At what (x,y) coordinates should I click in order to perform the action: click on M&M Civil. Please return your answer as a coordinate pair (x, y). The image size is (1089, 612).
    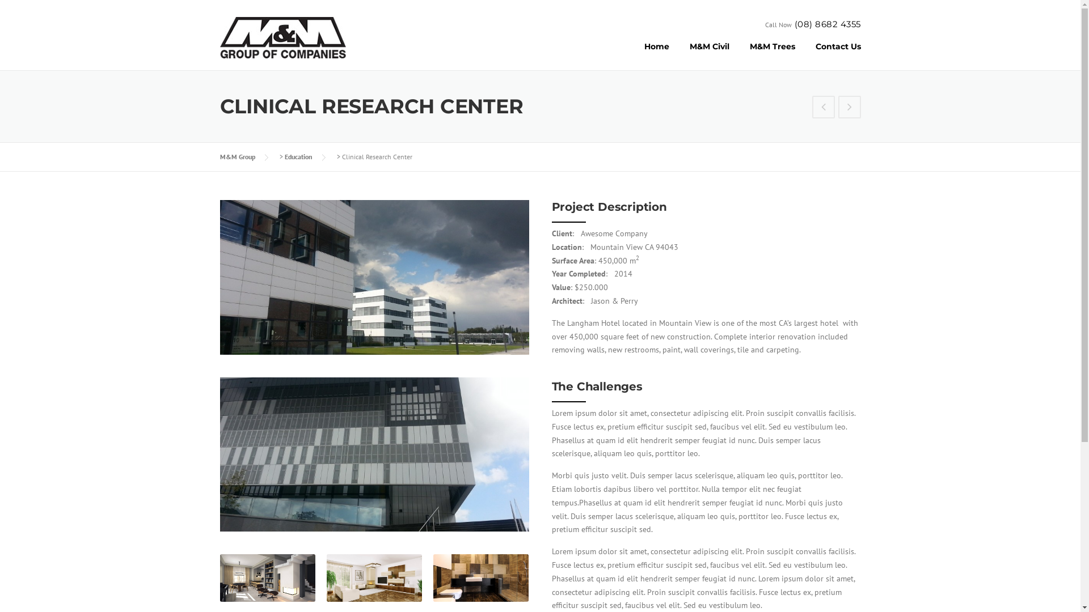
    Looking at the image, I should click on (710, 55).